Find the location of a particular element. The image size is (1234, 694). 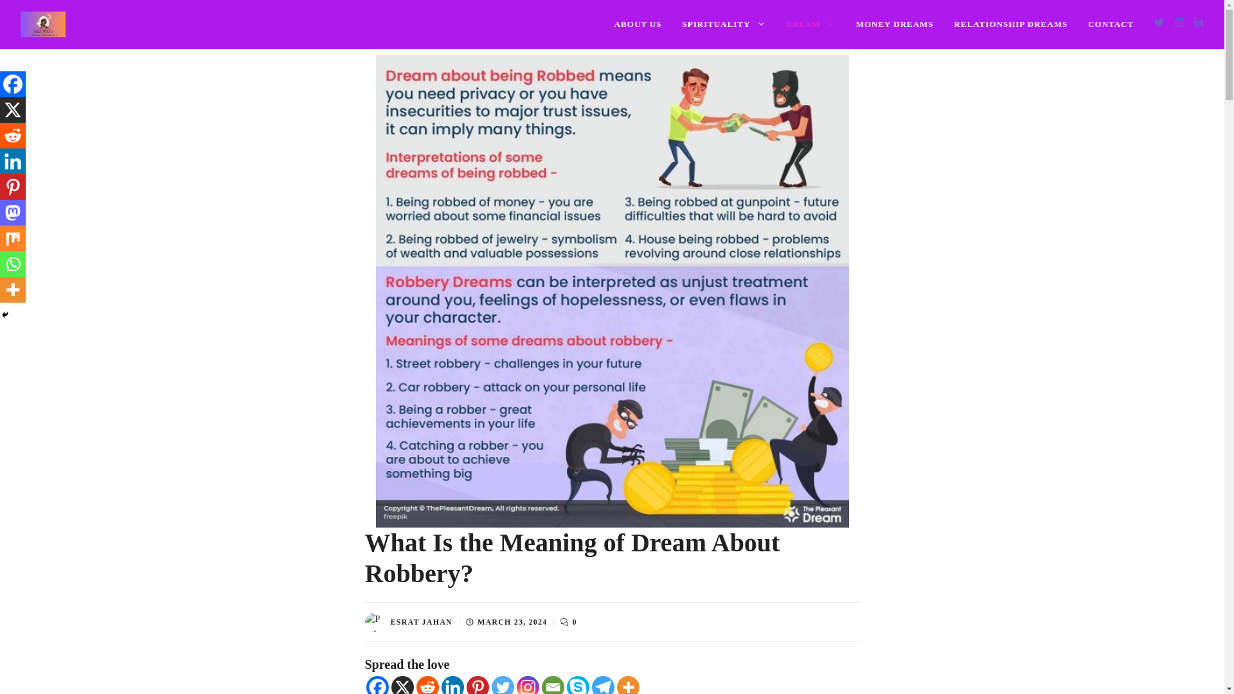

RELATIONSHIP DREAMS is located at coordinates (1011, 24).